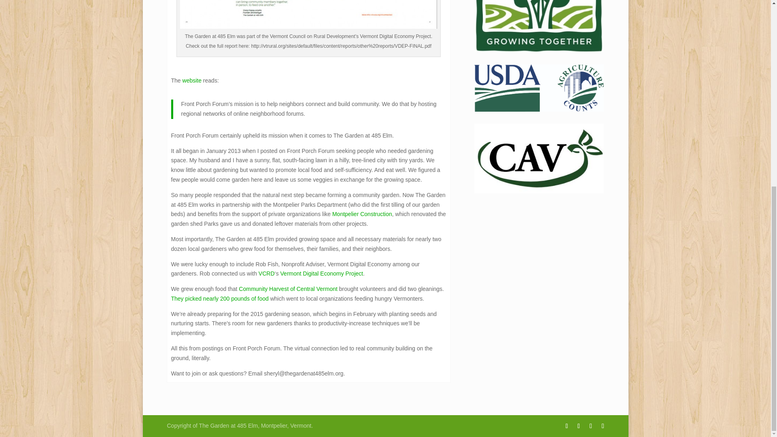 The image size is (777, 437). I want to click on Vermont Digital Economy Project, so click(322, 274).